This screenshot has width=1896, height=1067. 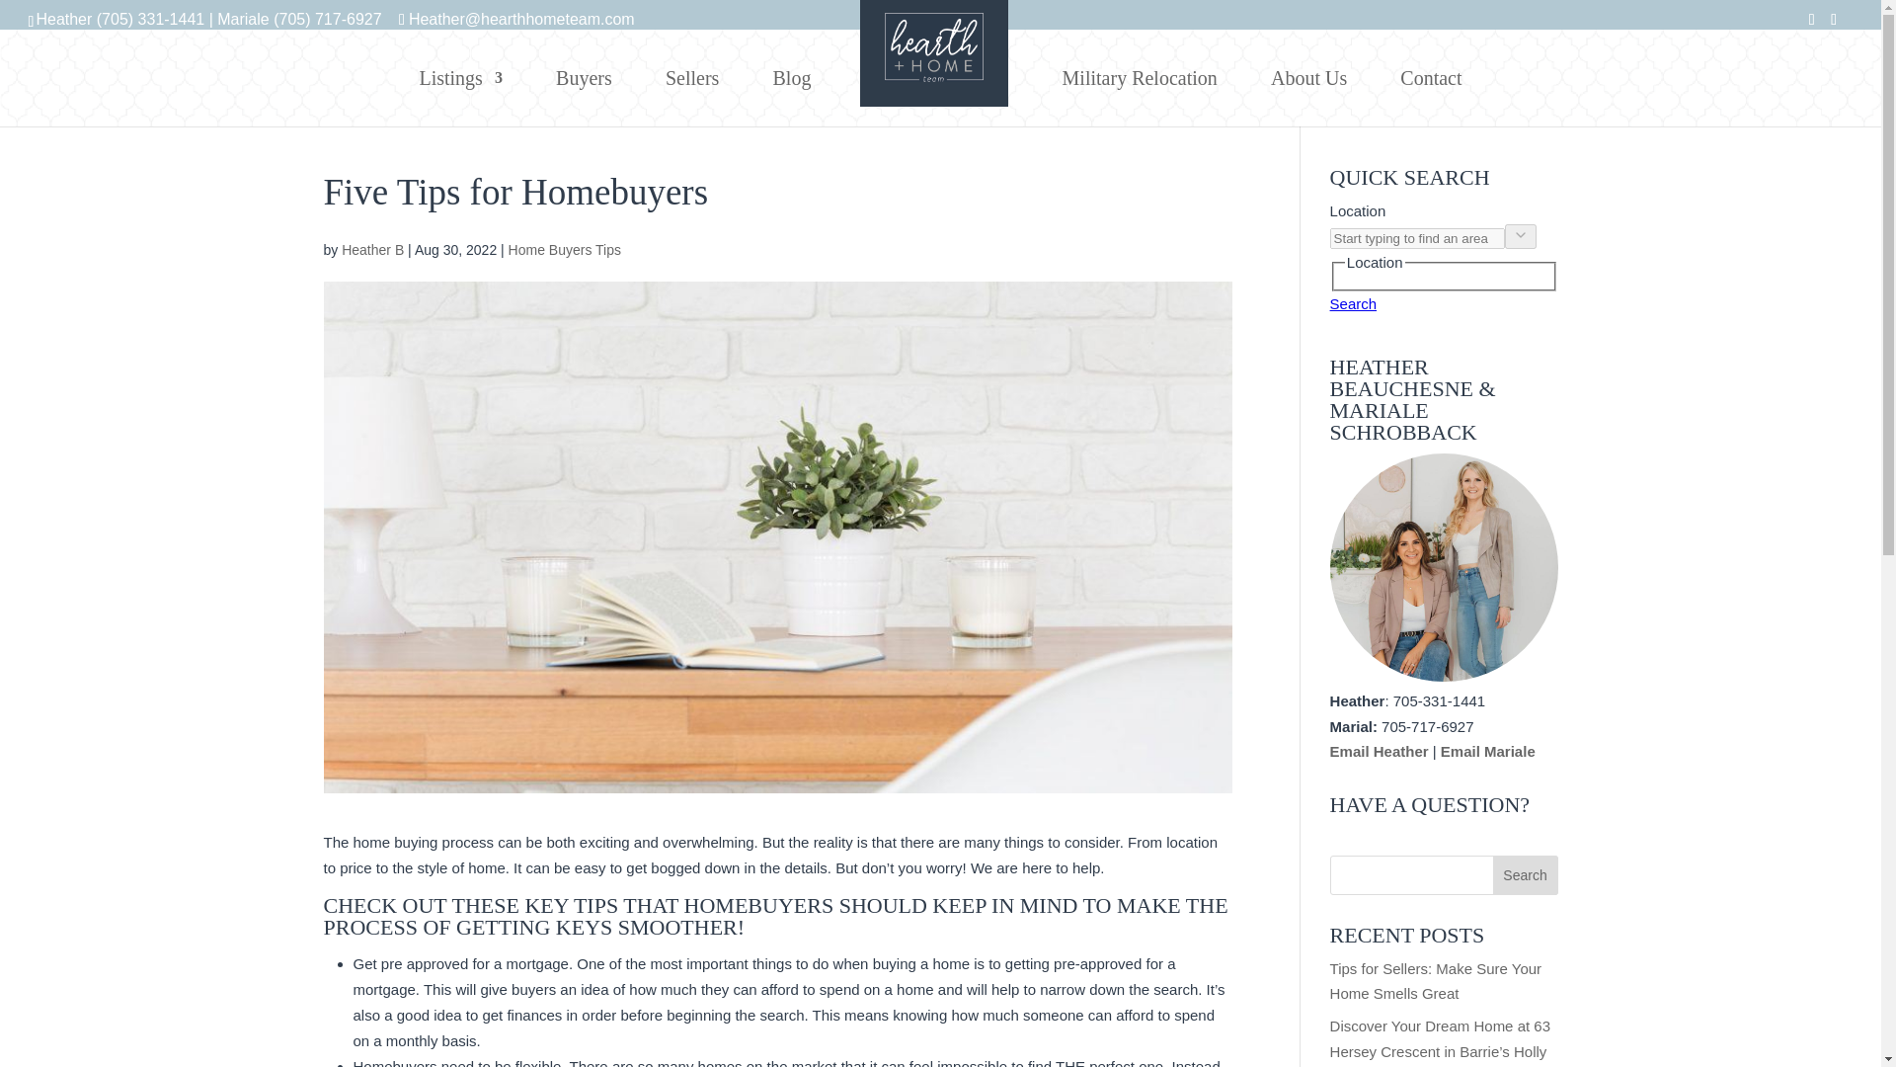 What do you see at coordinates (584, 78) in the screenshot?
I see `Buyers` at bounding box center [584, 78].